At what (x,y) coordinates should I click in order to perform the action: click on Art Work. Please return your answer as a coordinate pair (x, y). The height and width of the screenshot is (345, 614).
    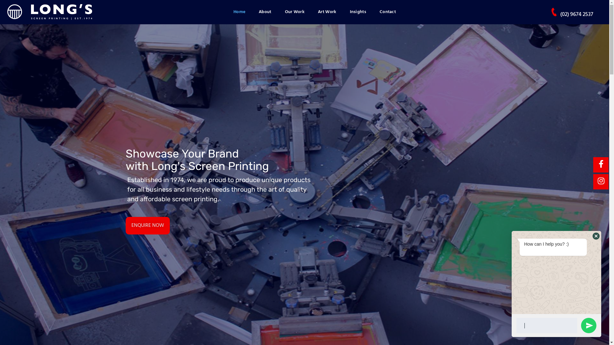
    Looking at the image, I should click on (327, 12).